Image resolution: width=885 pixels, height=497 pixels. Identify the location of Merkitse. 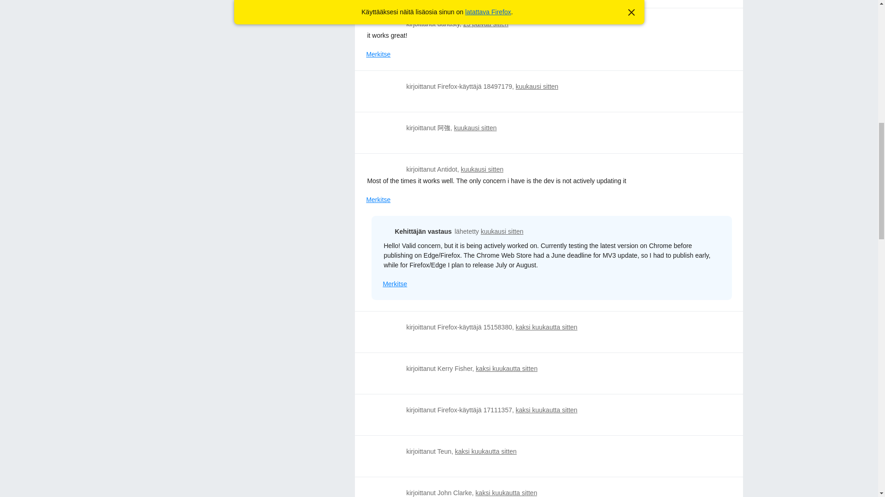
(395, 283).